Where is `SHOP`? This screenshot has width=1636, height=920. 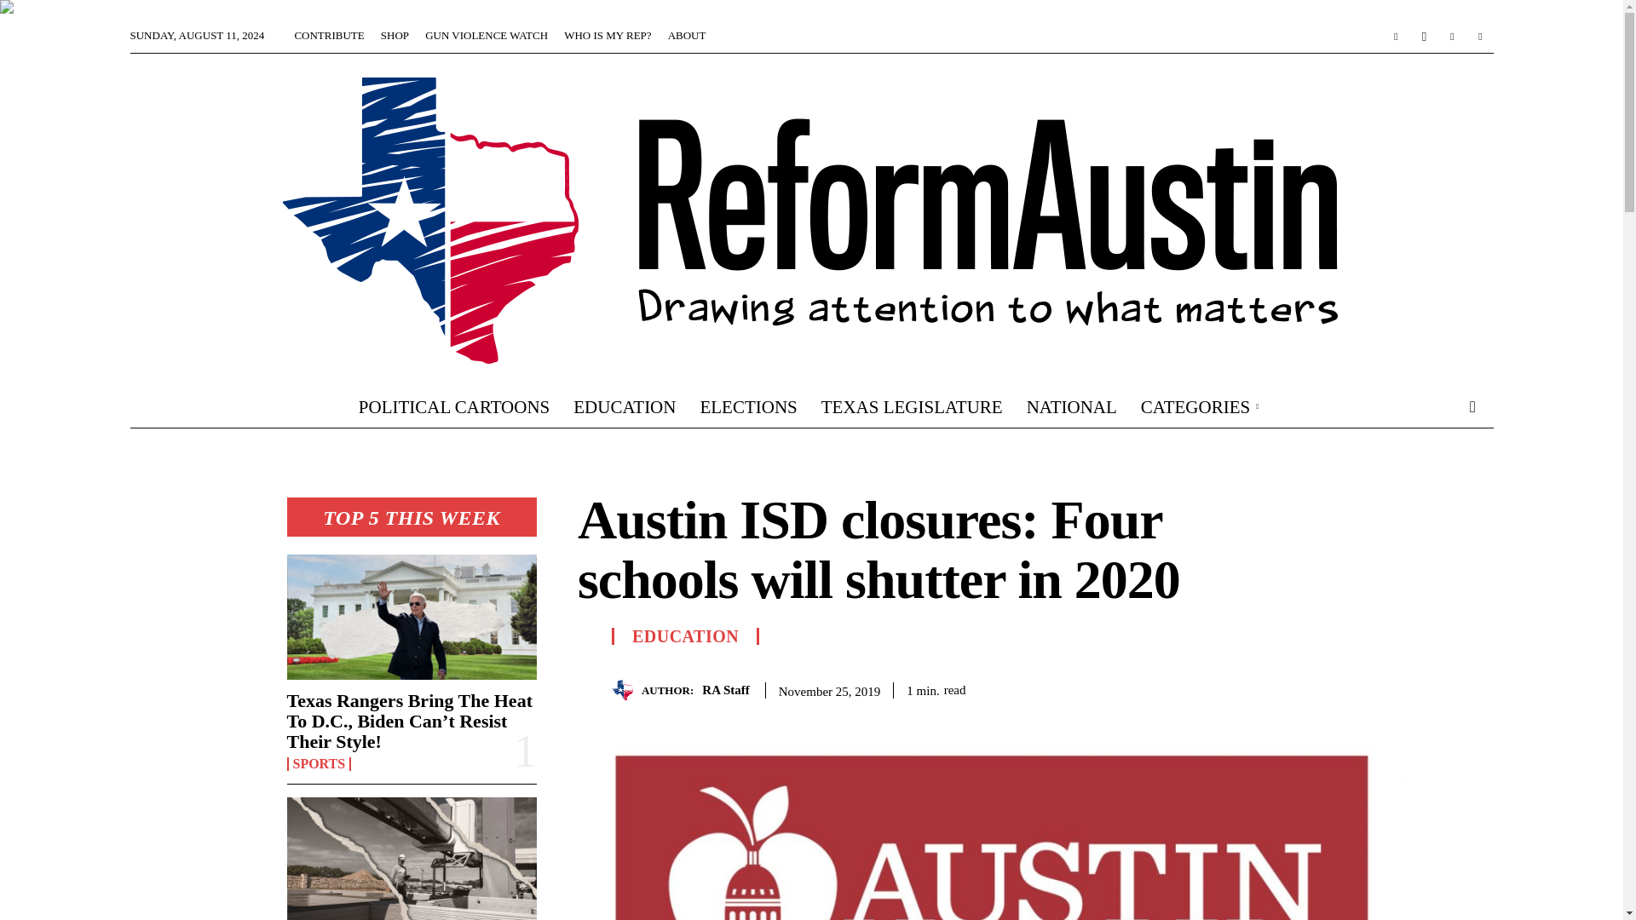
SHOP is located at coordinates (395, 34).